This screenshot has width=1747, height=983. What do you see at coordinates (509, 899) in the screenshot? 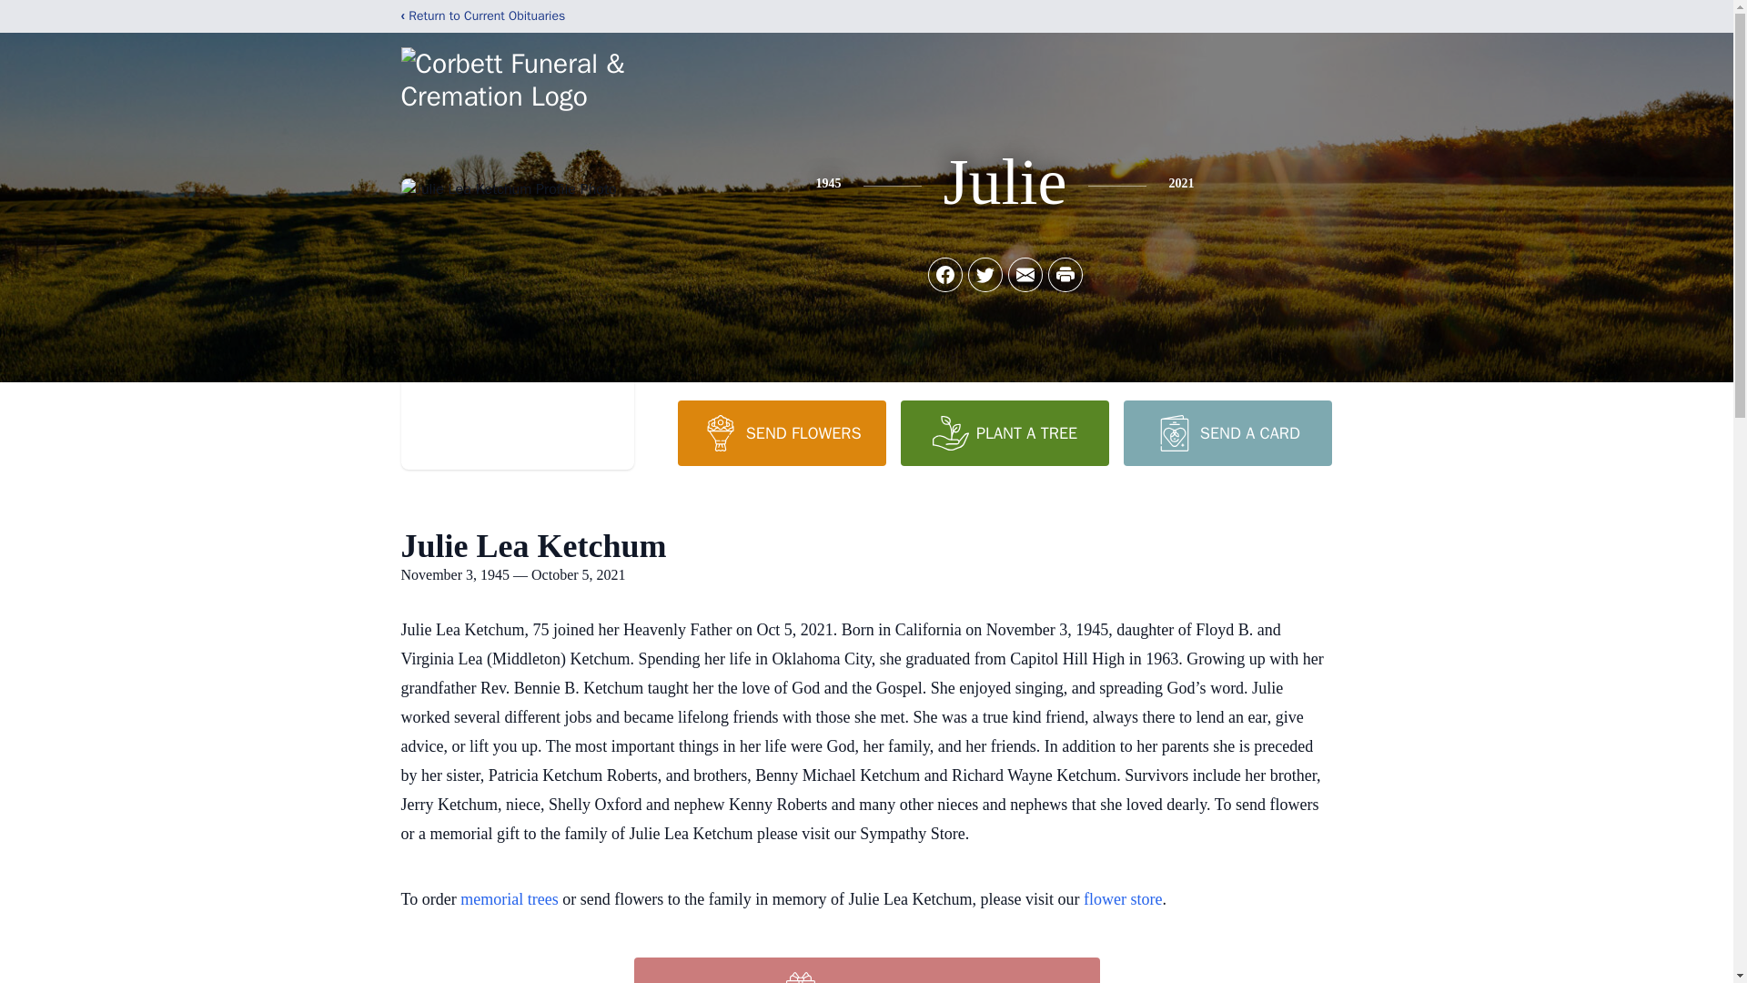
I see `memorial trees` at bounding box center [509, 899].